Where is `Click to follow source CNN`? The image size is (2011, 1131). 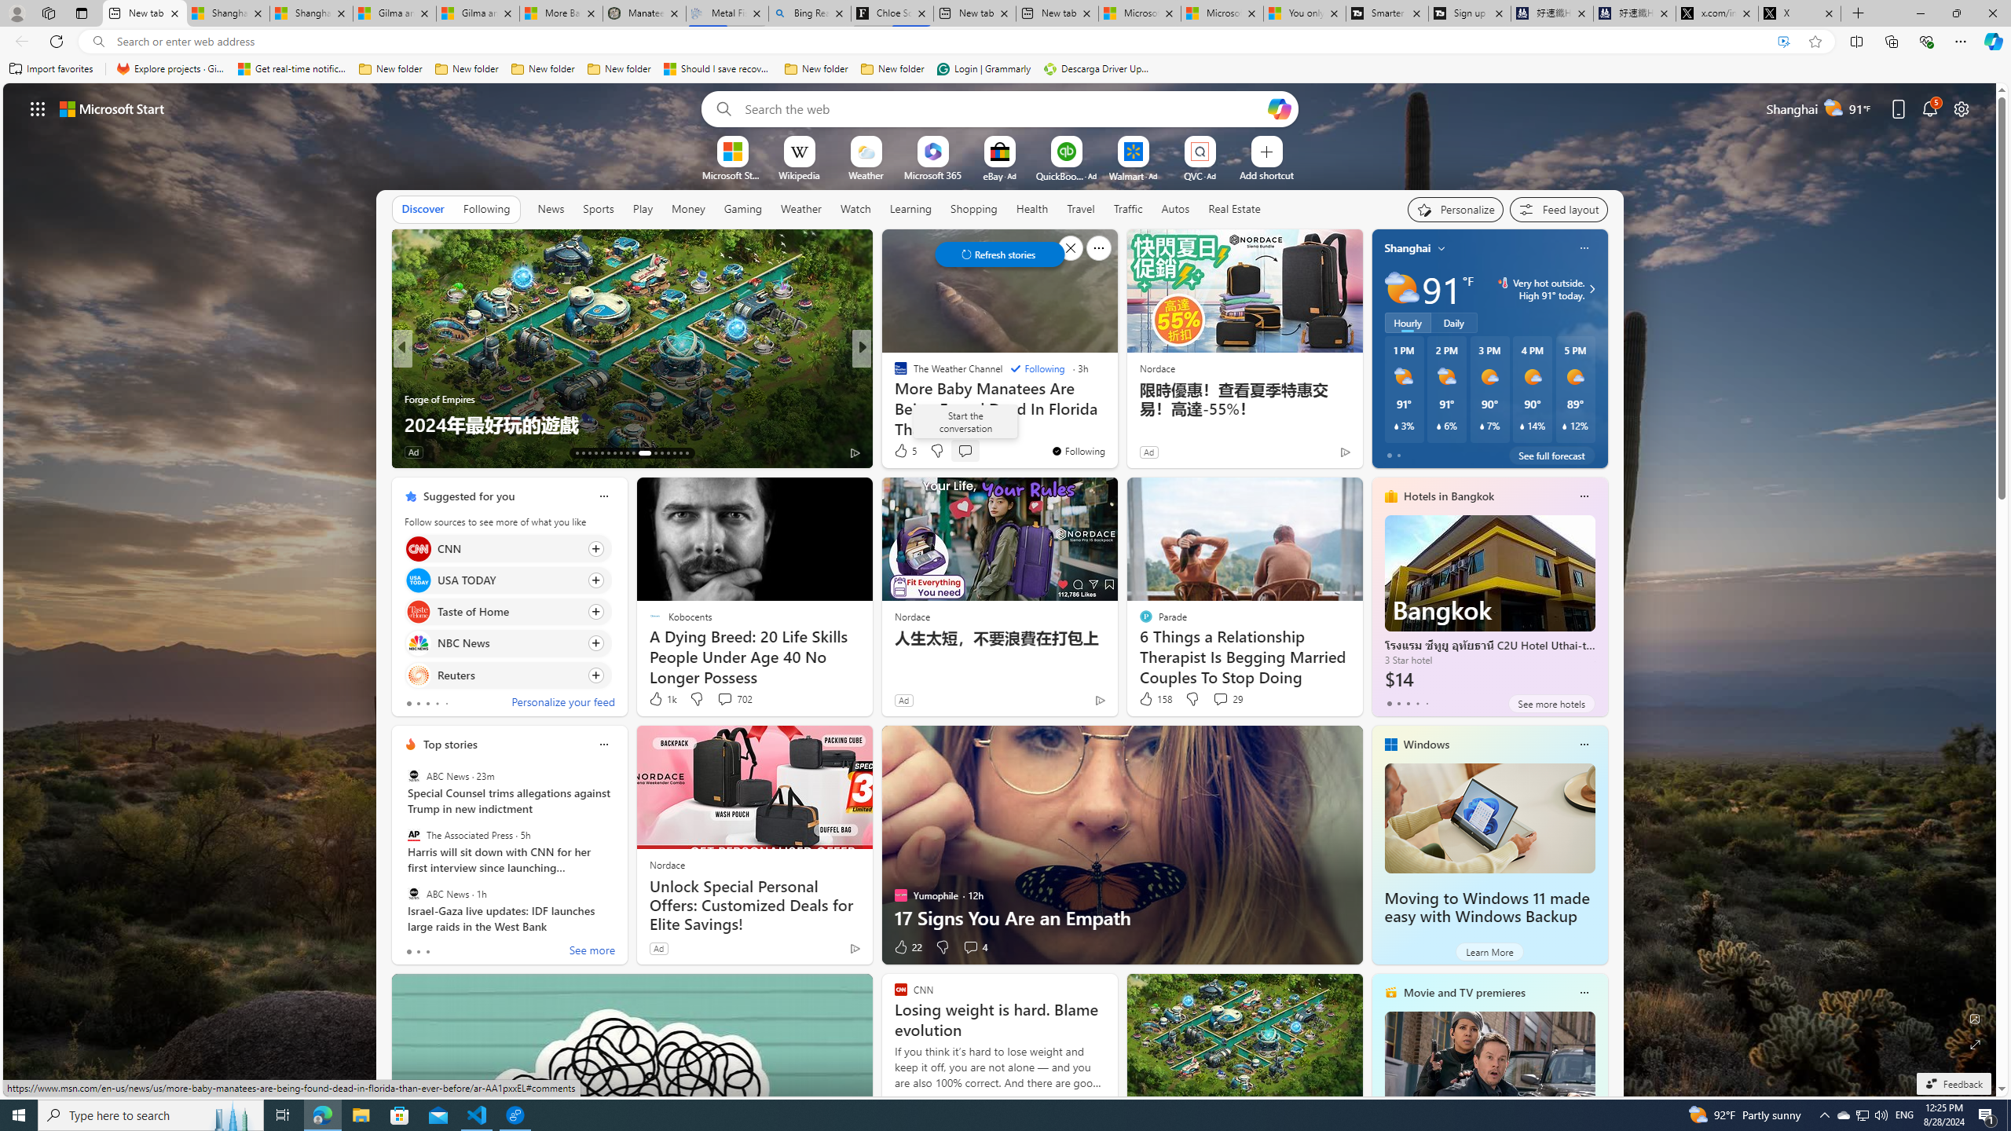 Click to follow source CNN is located at coordinates (507, 548).